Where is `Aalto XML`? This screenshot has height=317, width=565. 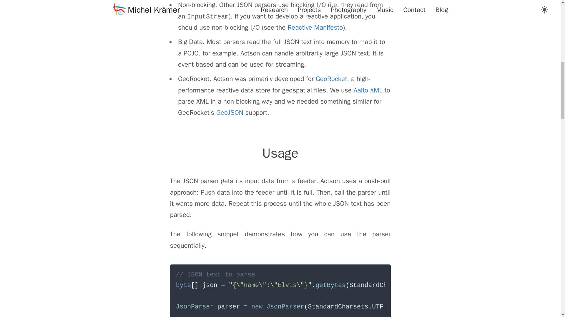 Aalto XML is located at coordinates (368, 90).